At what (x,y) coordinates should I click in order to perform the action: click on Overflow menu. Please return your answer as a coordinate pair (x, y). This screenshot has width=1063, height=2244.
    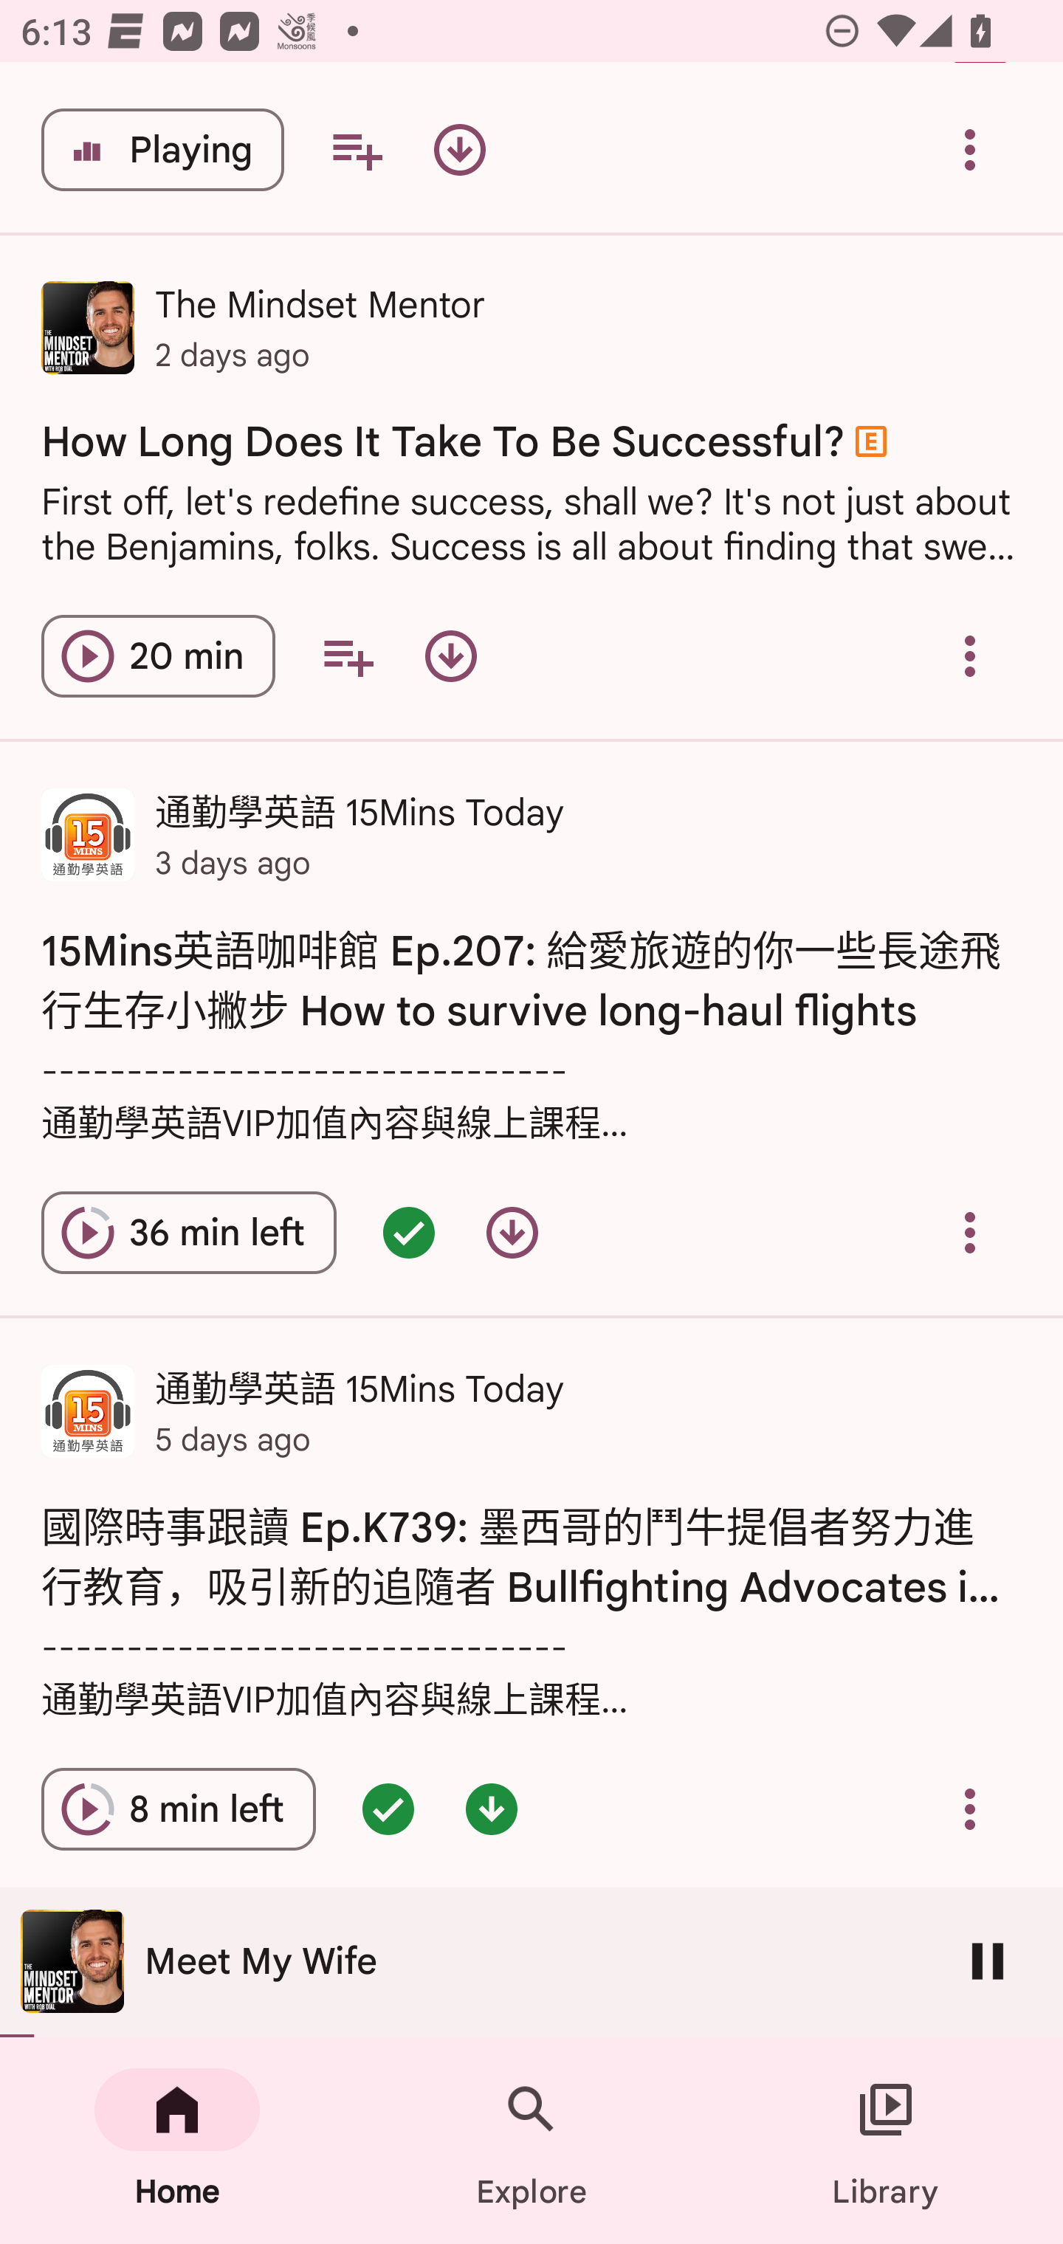
    Looking at the image, I should click on (970, 1233).